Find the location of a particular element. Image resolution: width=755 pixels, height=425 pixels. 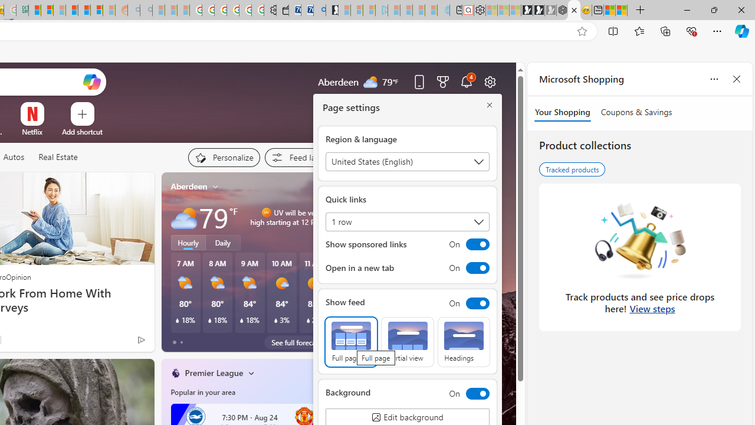

tab-1 is located at coordinates (180, 342).